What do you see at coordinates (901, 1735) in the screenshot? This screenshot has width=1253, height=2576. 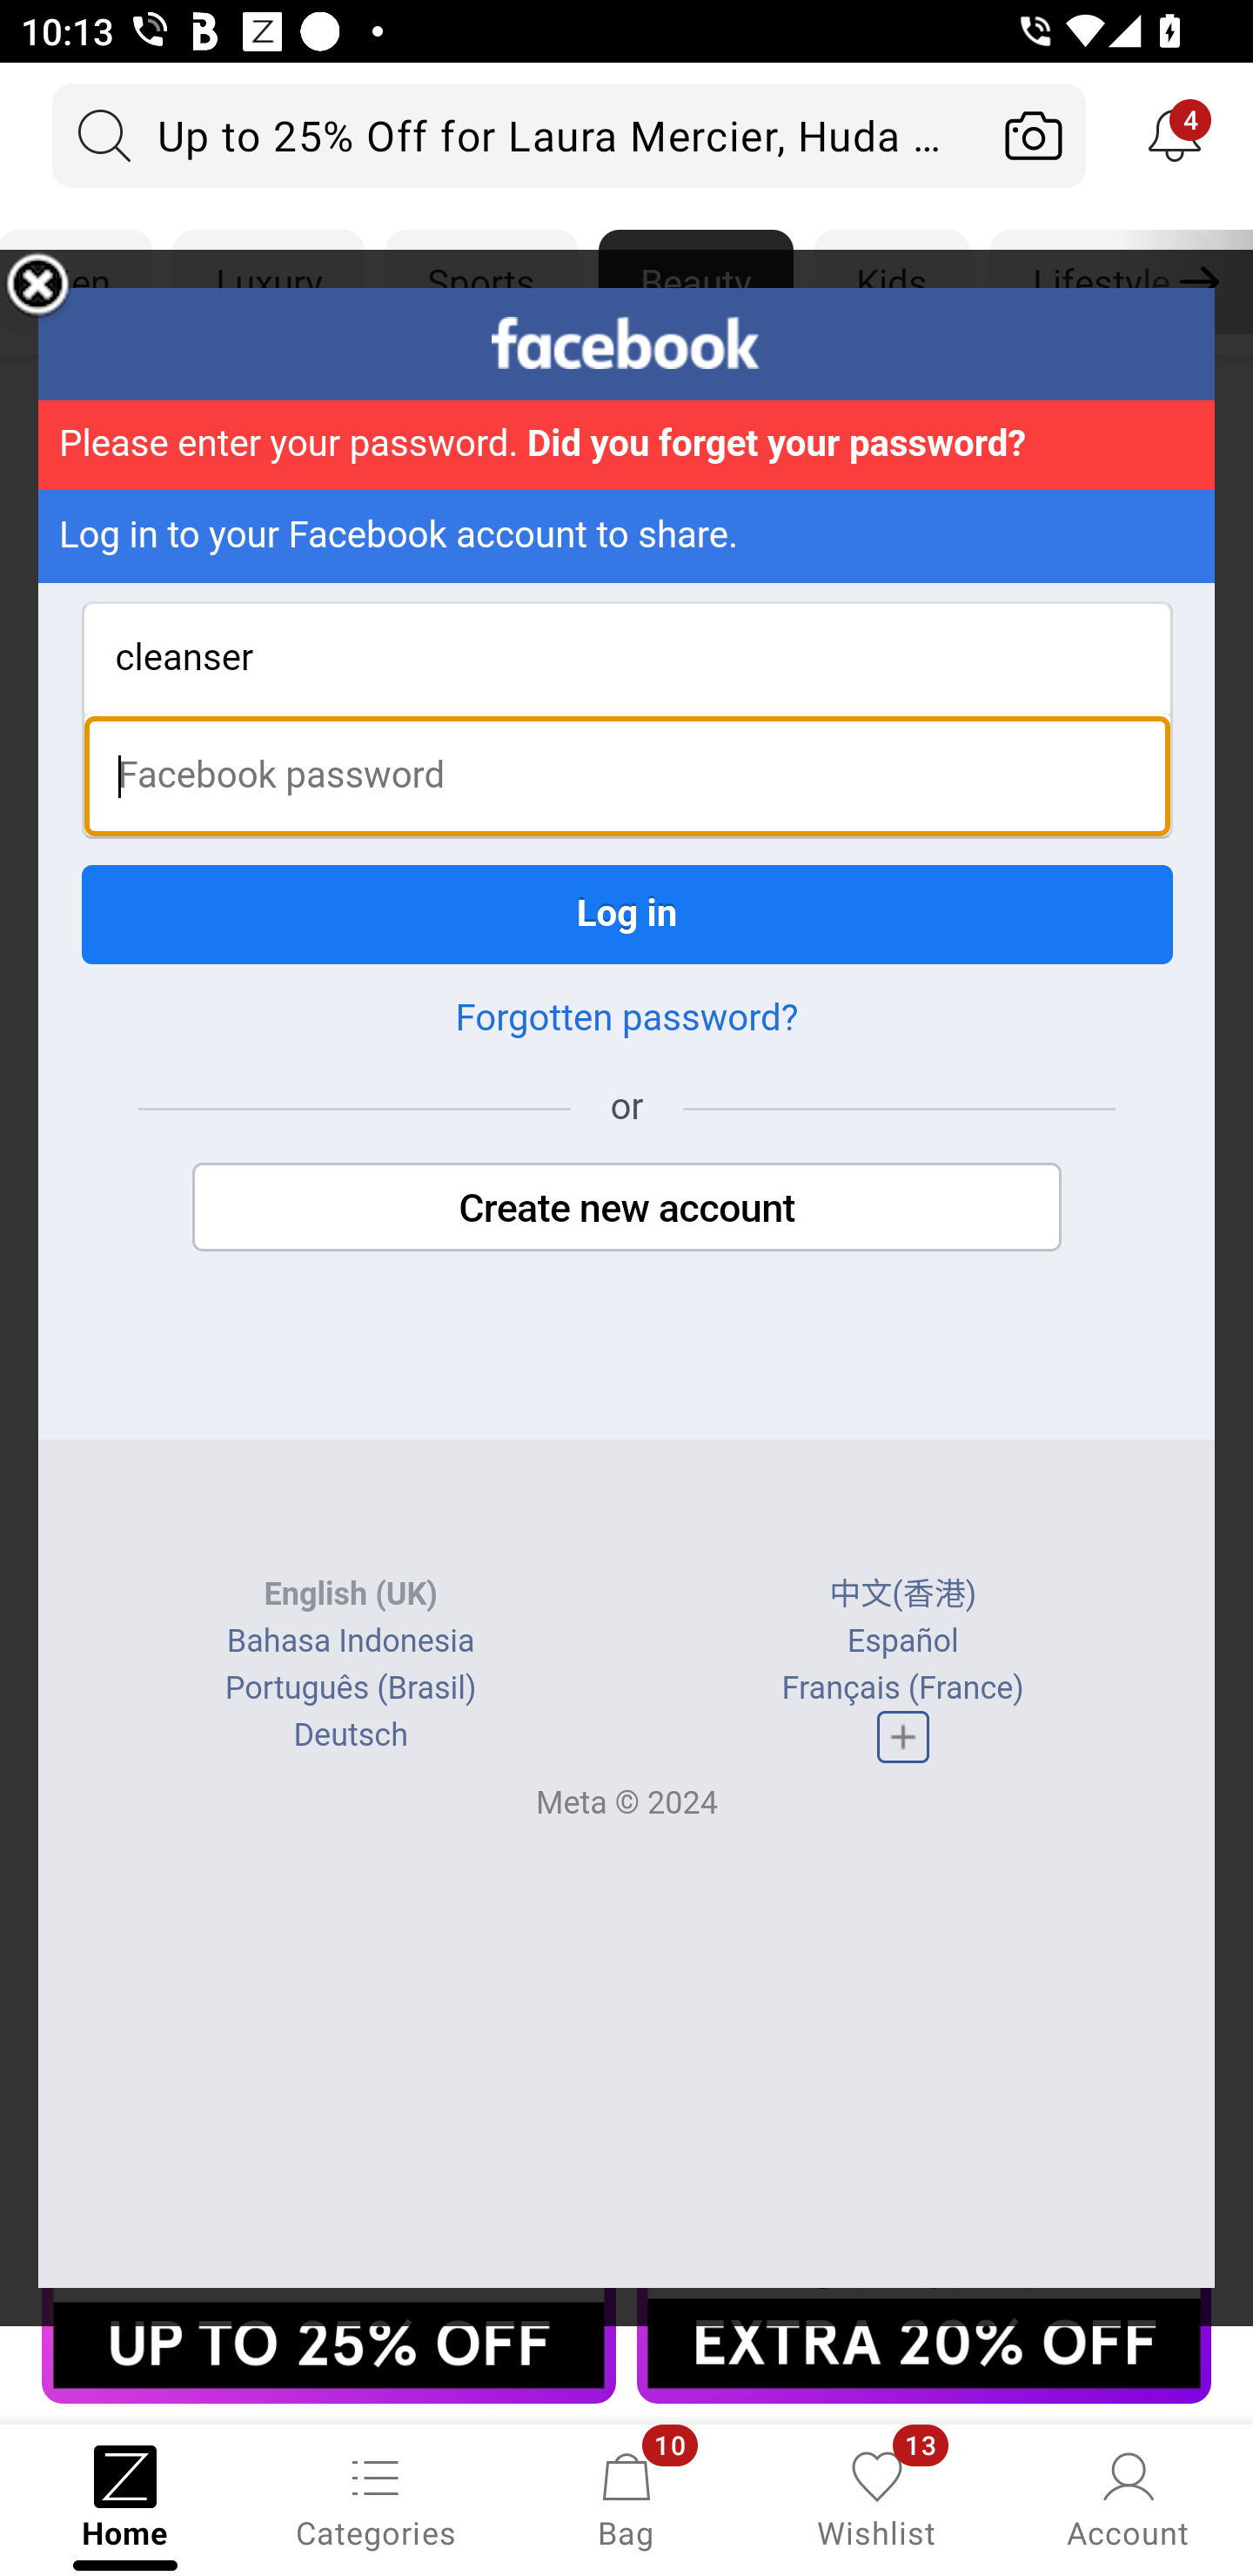 I see `Complete list of languages` at bounding box center [901, 1735].